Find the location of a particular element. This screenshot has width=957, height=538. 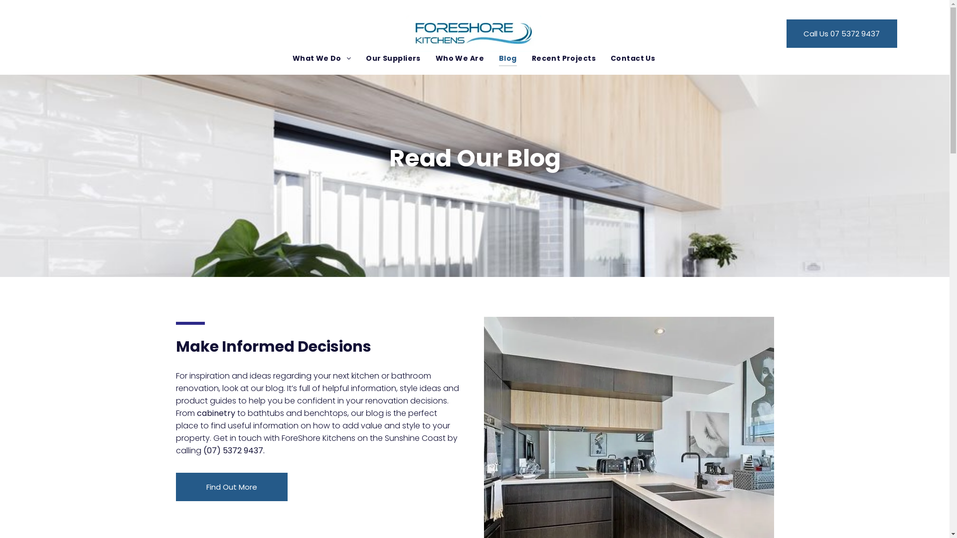

Call Us 07 5372 9437 is located at coordinates (842, 33).